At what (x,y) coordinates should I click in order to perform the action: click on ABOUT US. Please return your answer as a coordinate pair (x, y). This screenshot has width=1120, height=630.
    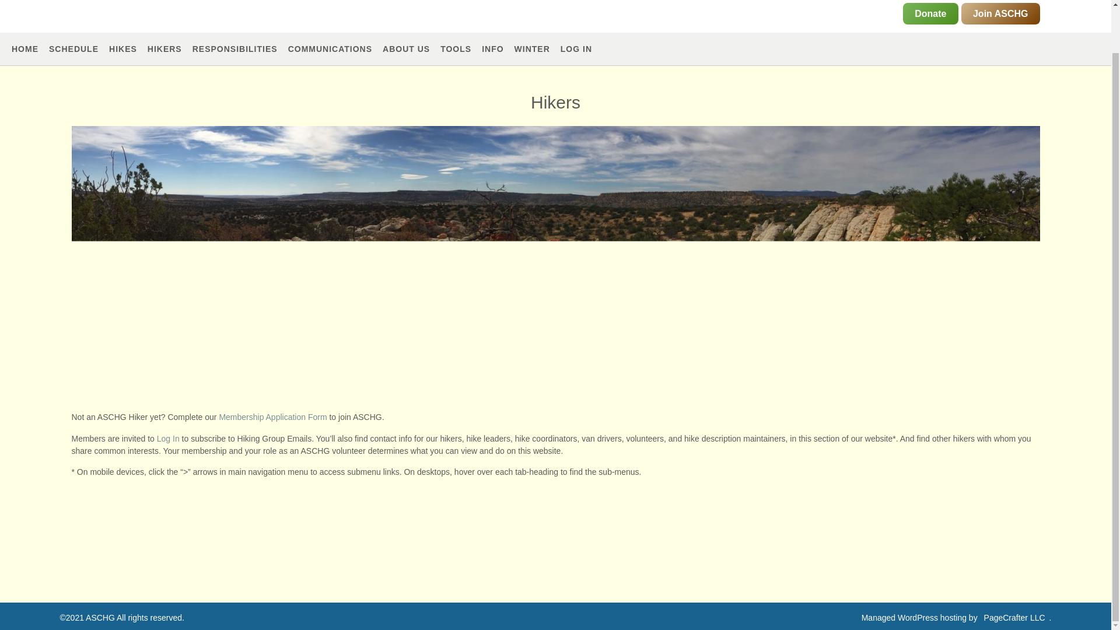
    Looking at the image, I should click on (406, 49).